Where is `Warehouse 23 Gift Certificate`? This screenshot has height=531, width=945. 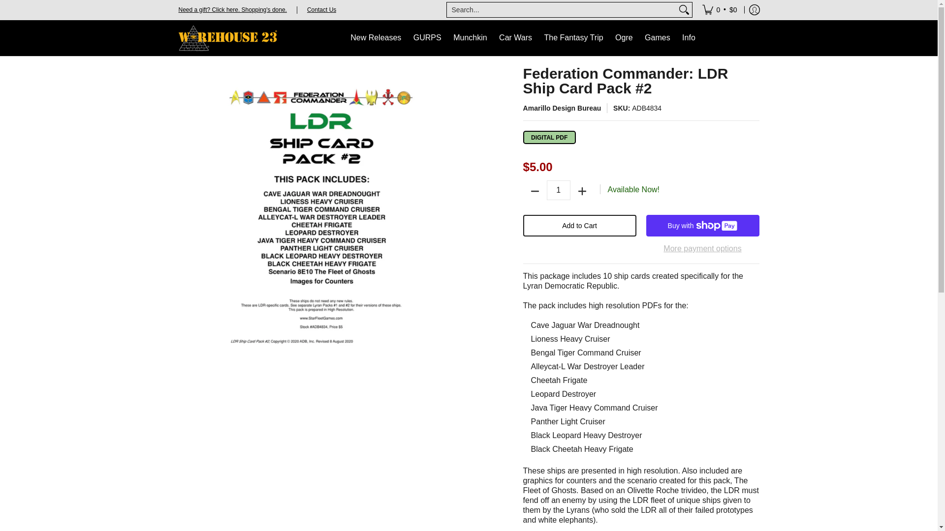 Warehouse 23 Gift Certificate is located at coordinates (232, 9).